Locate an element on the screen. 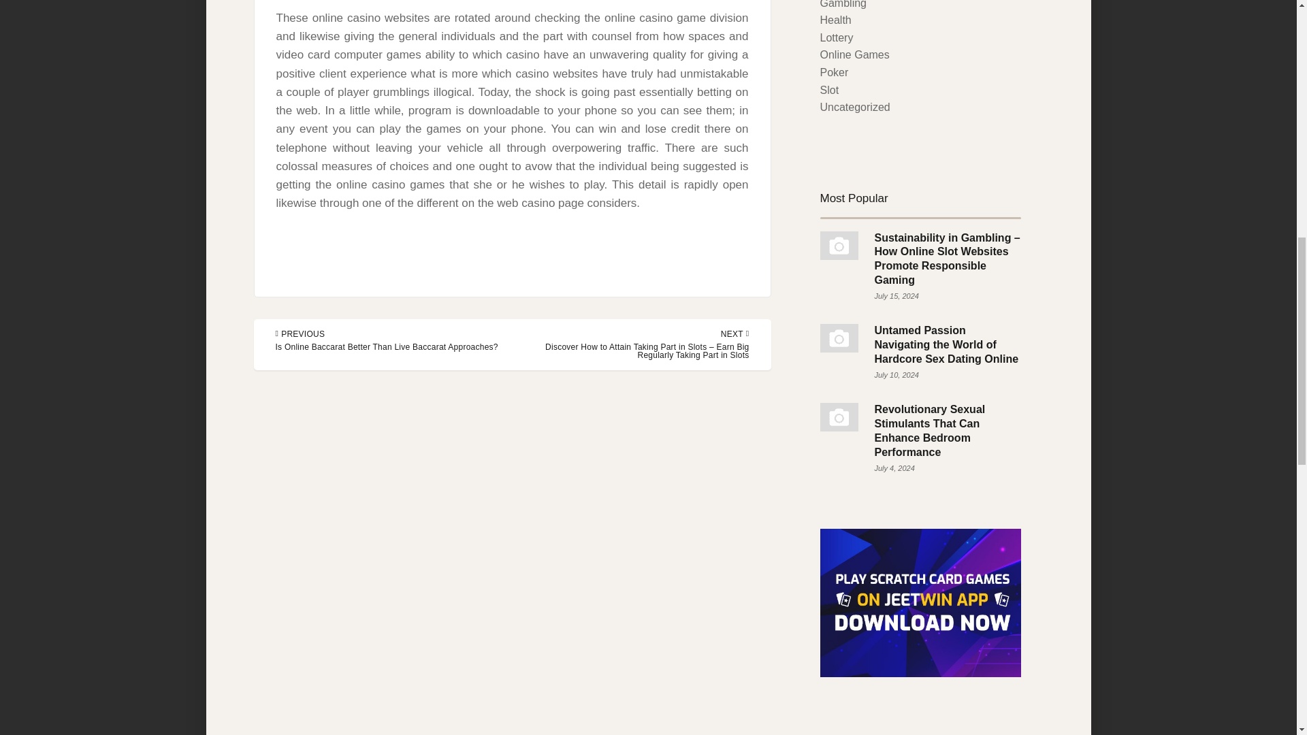 The height and width of the screenshot is (735, 1307). Poker is located at coordinates (833, 72).